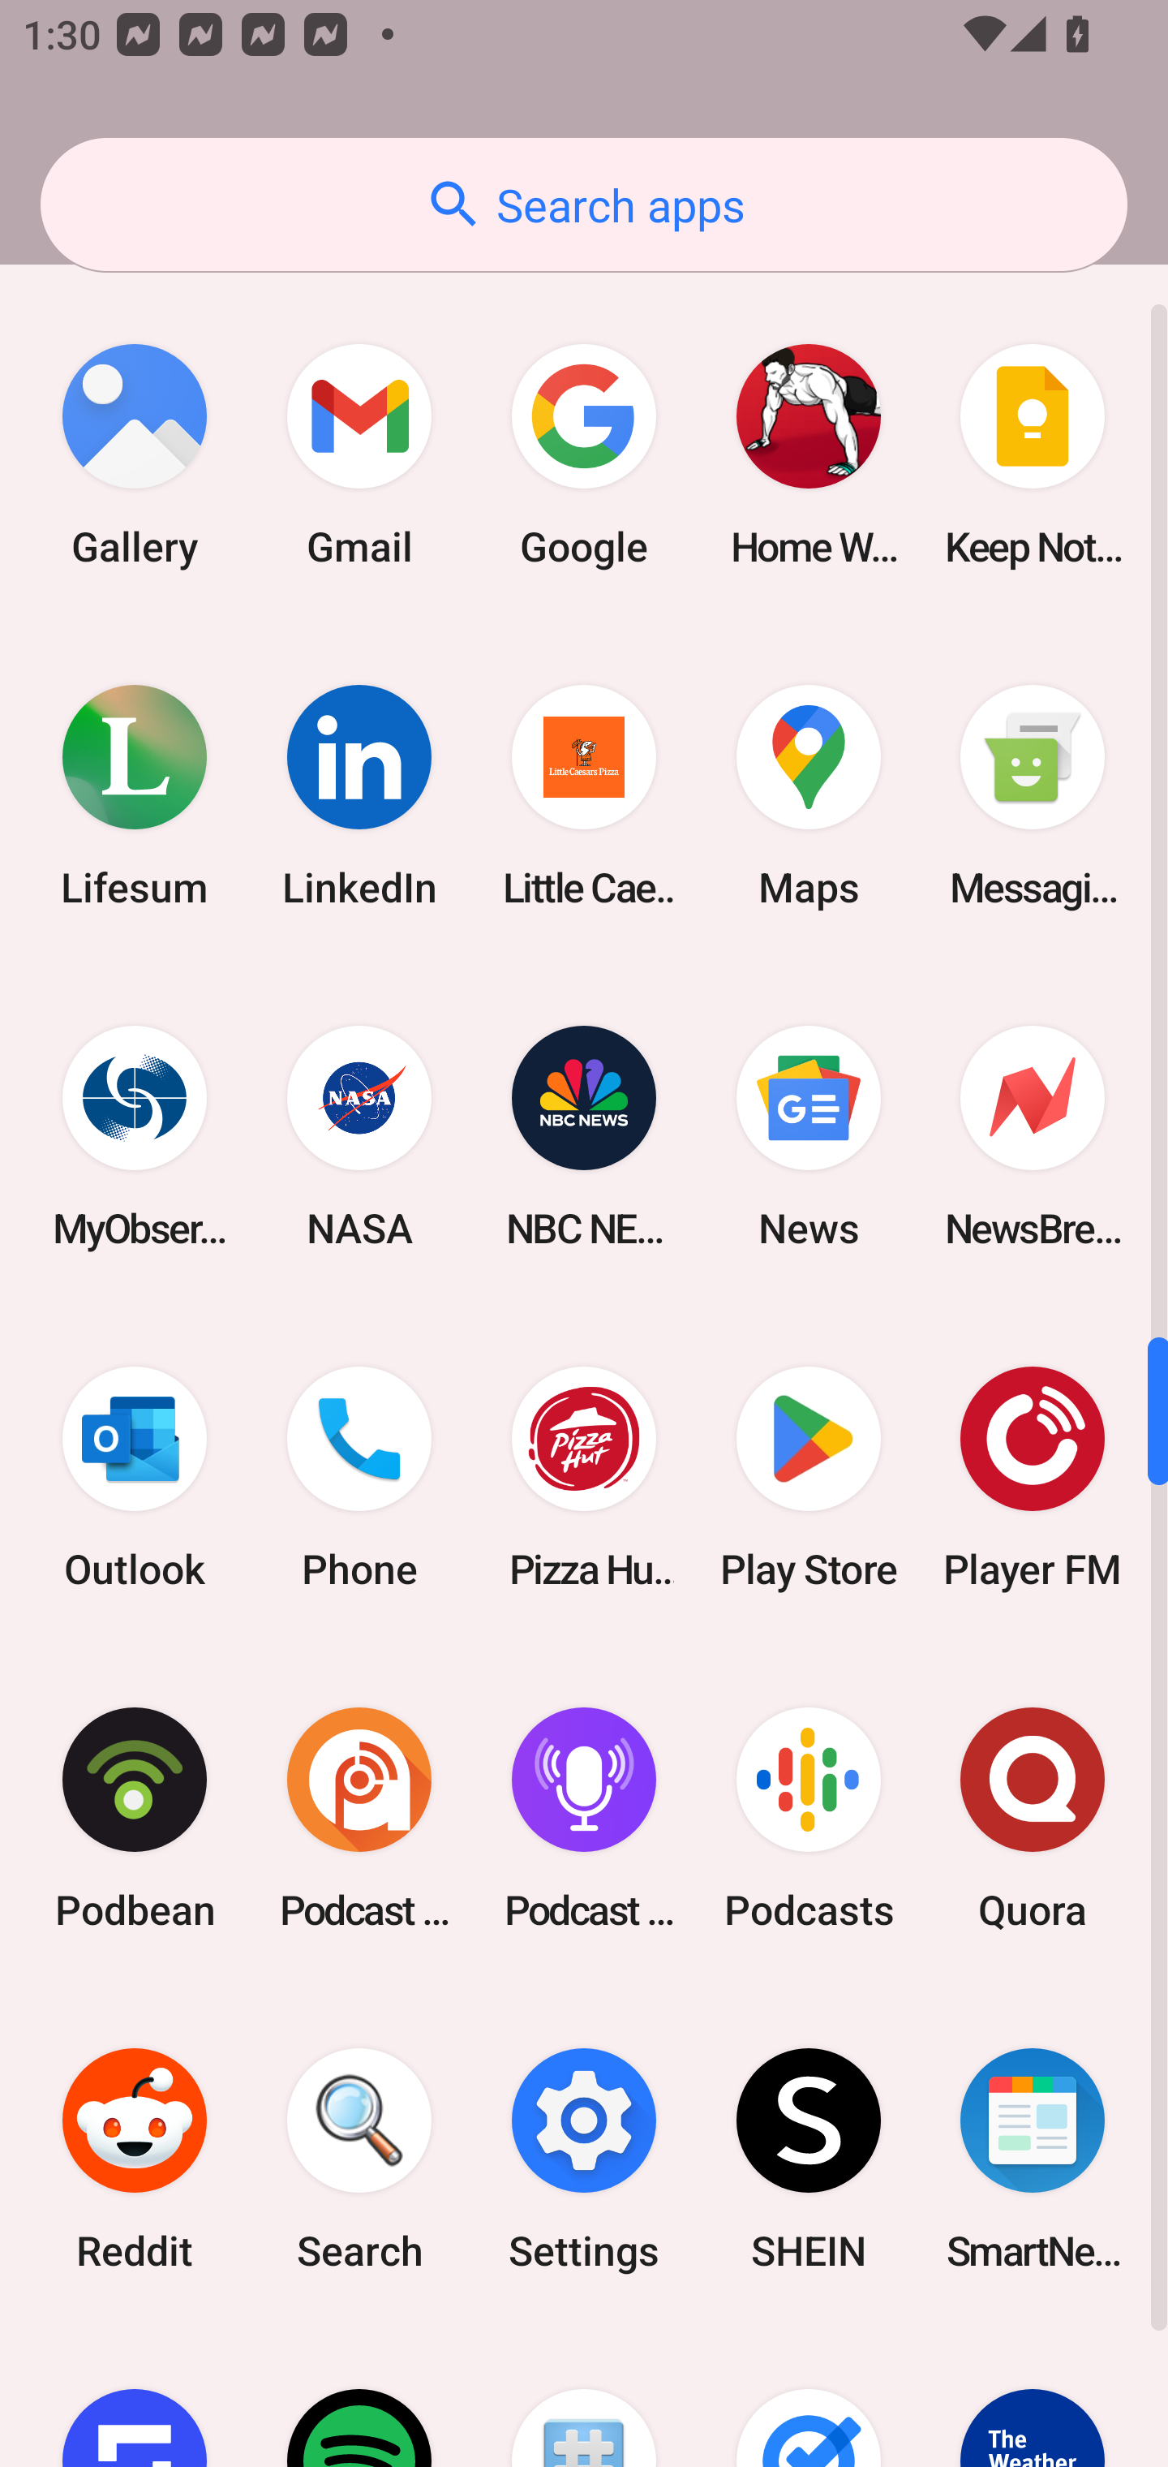  What do you see at coordinates (584, 1137) in the screenshot?
I see `NBC NEWS` at bounding box center [584, 1137].